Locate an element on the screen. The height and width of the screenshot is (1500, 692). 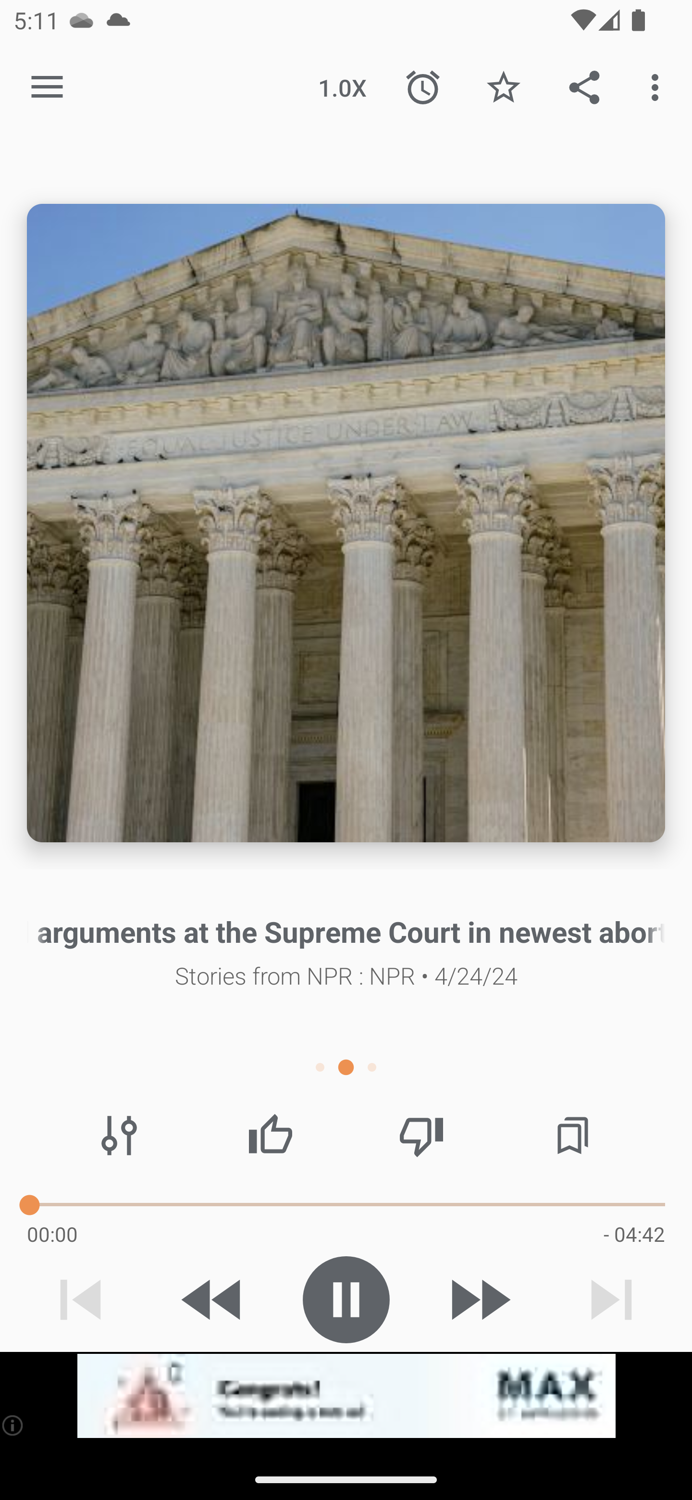
Episode description is located at coordinates (346, 523).